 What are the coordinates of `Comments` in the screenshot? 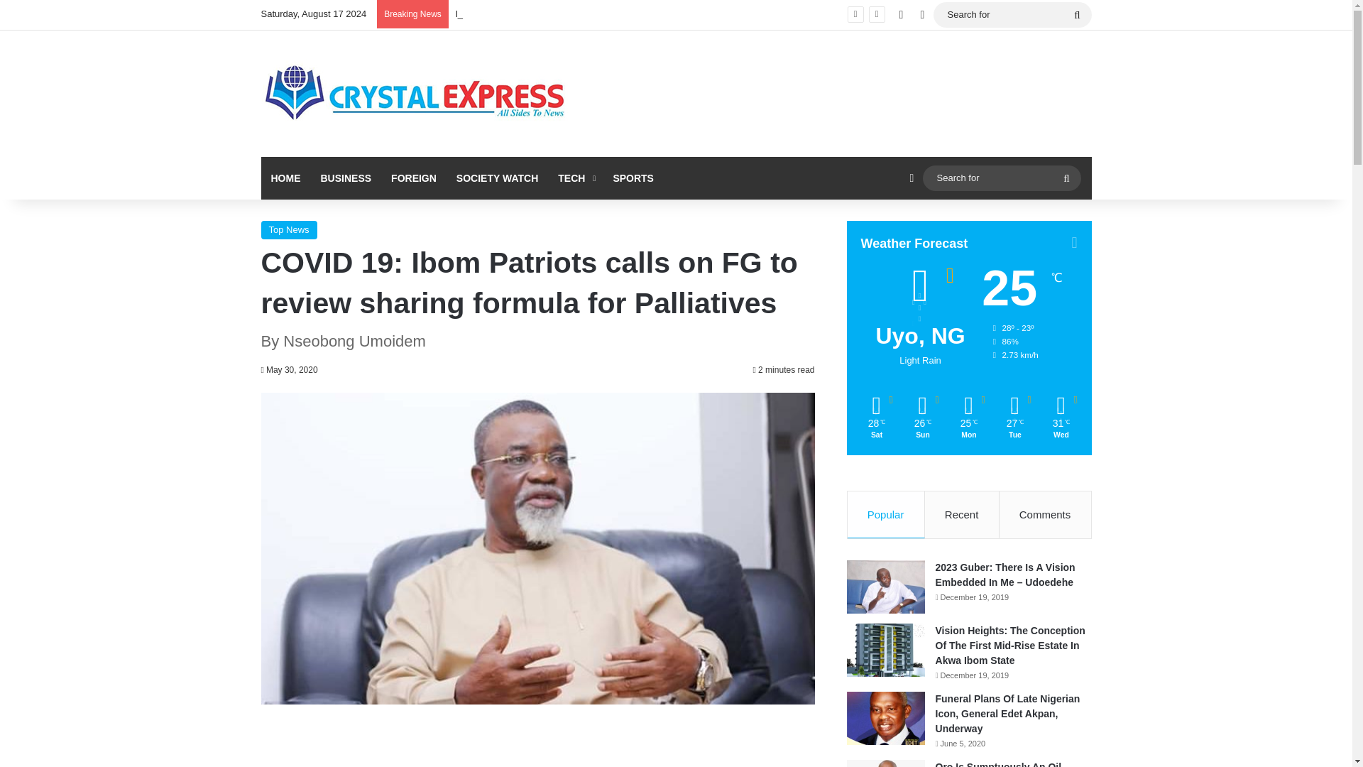 It's located at (1045, 515).